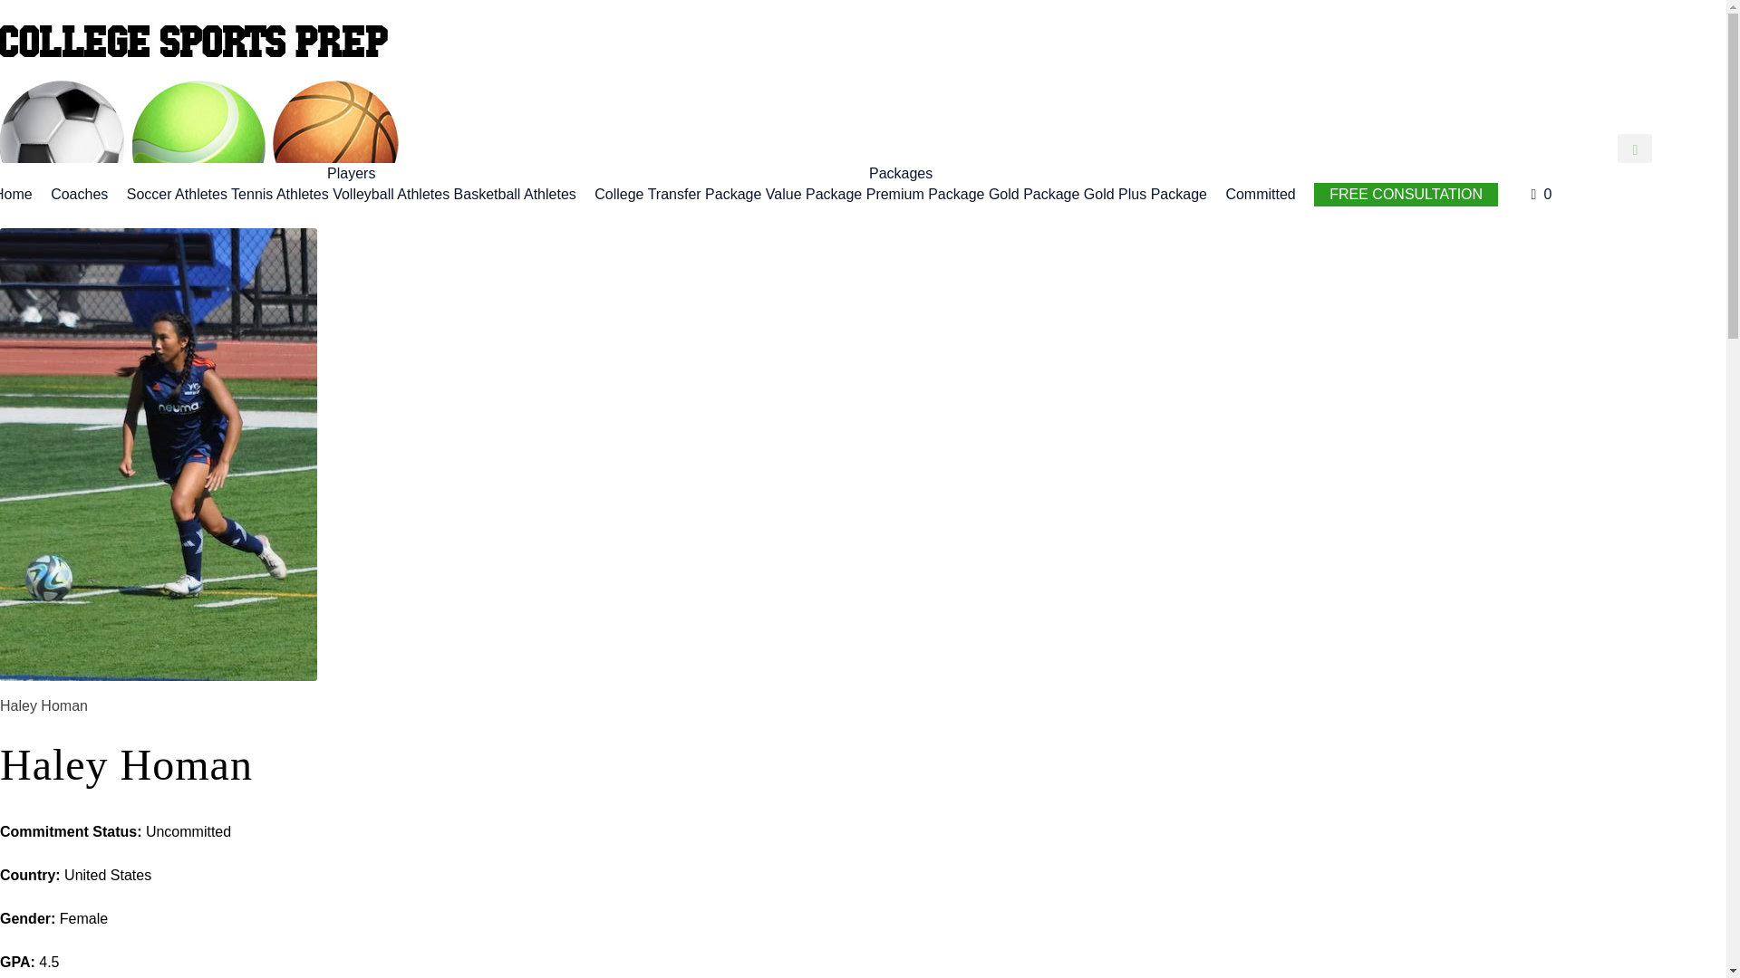  I want to click on Premium Package, so click(925, 194).